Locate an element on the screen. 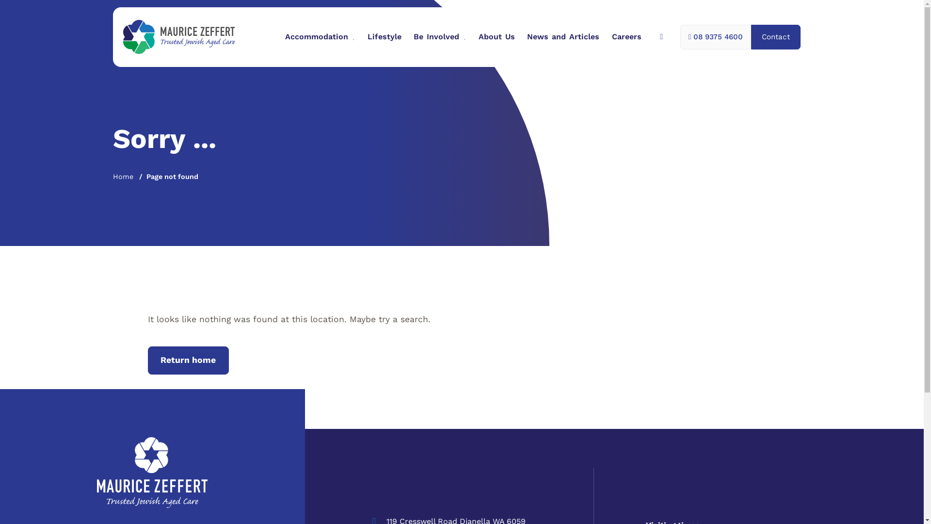 The height and width of the screenshot is (524, 931). Accommodation is located at coordinates (320, 37).